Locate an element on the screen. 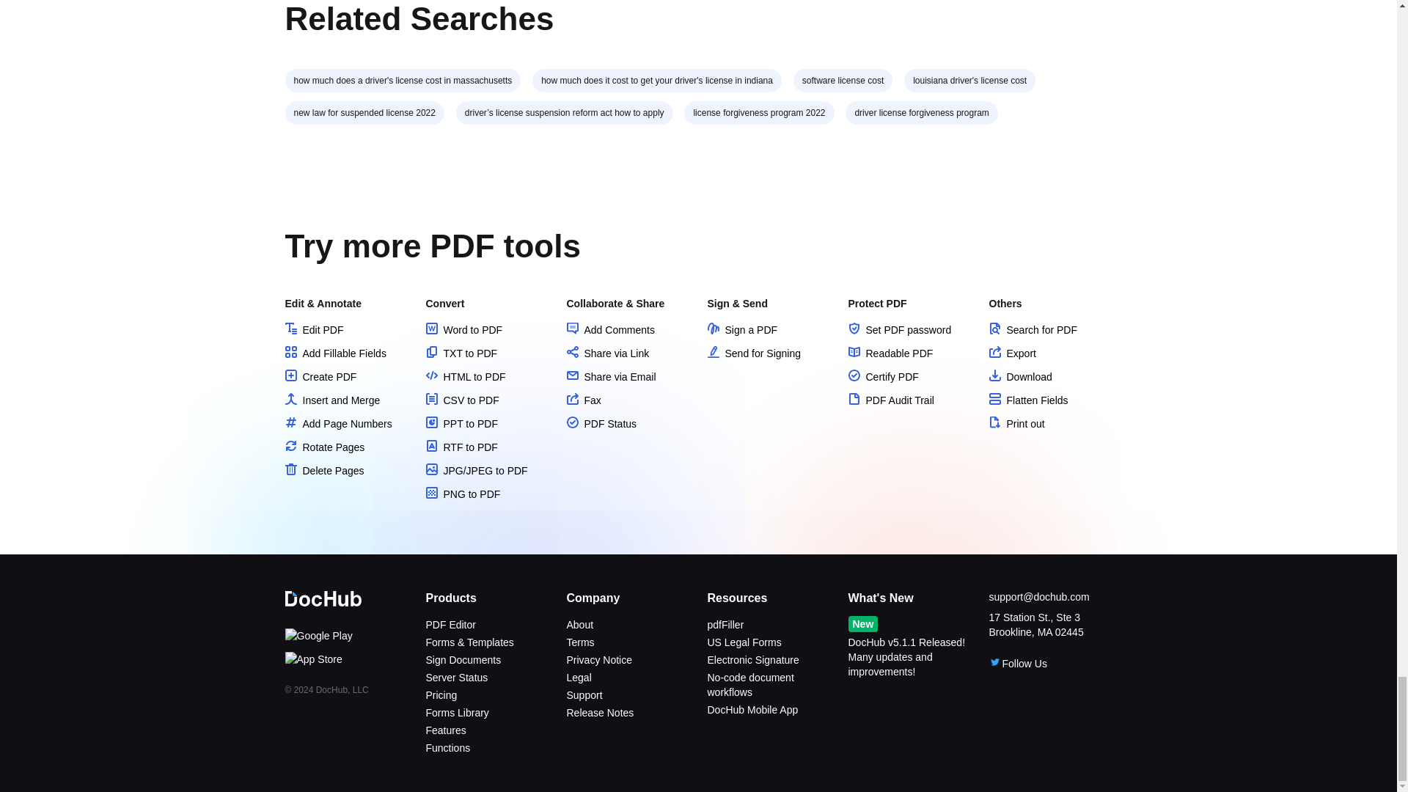  Add Comments is located at coordinates (610, 329).